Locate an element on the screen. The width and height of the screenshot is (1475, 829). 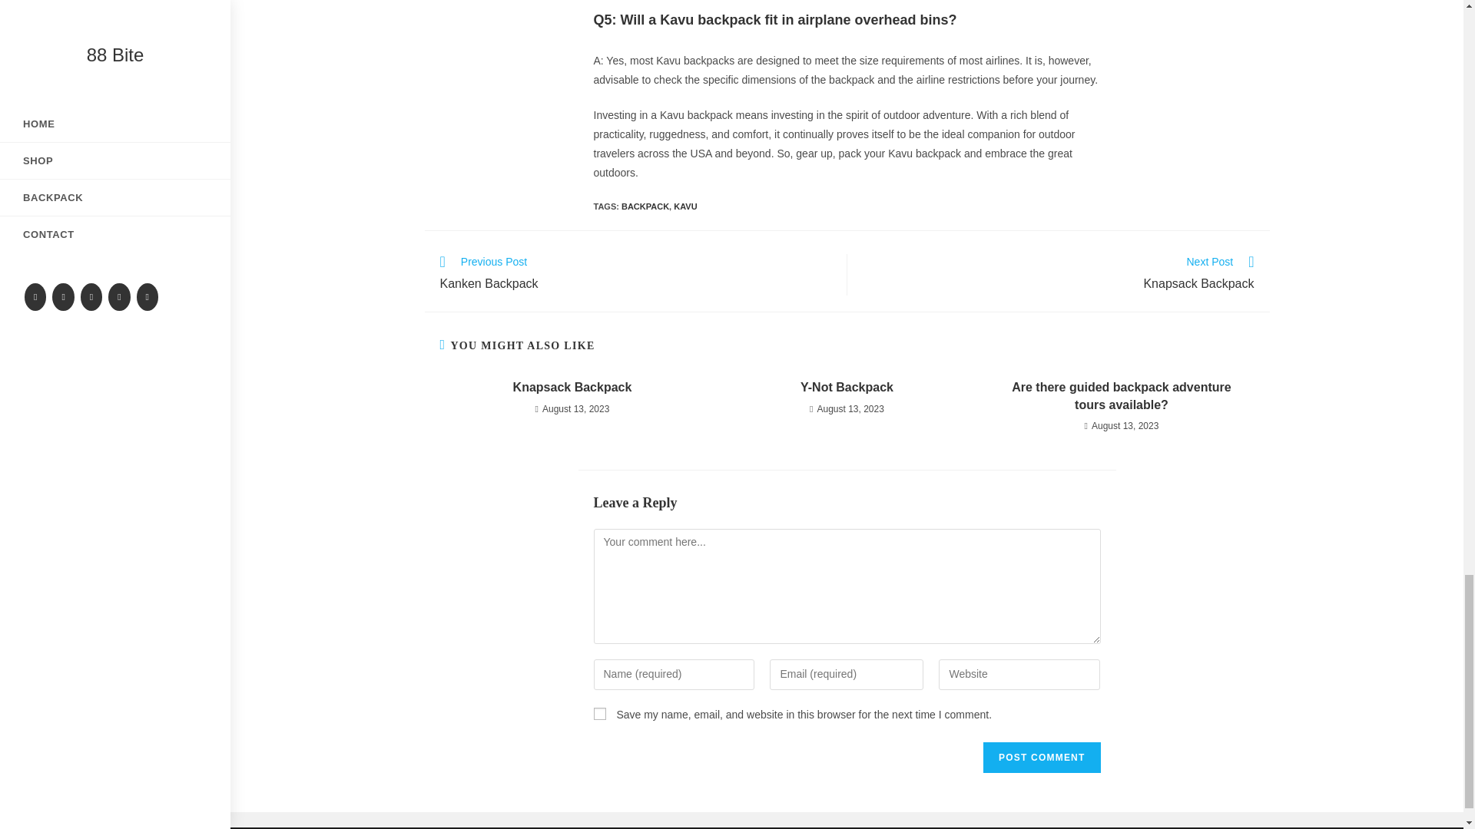
KAVU is located at coordinates (847, 387).